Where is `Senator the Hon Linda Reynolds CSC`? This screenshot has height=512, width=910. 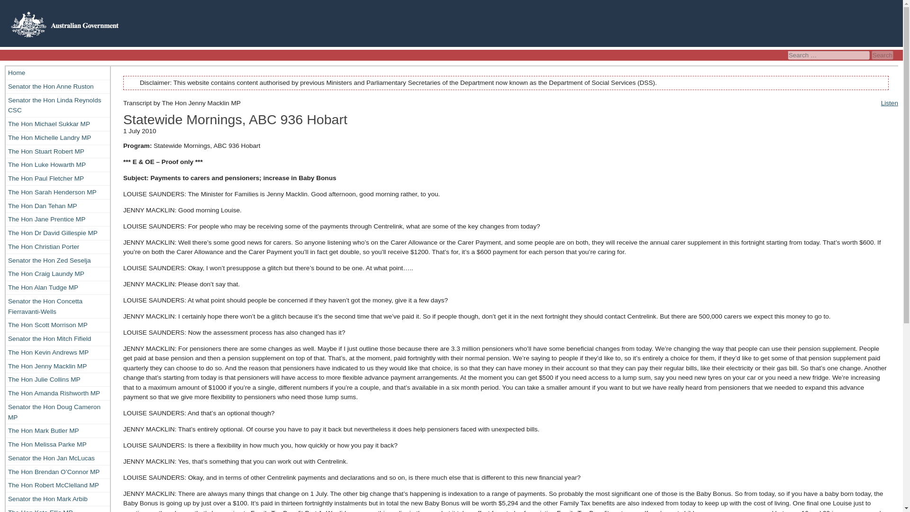 Senator the Hon Linda Reynolds CSC is located at coordinates (58, 105).